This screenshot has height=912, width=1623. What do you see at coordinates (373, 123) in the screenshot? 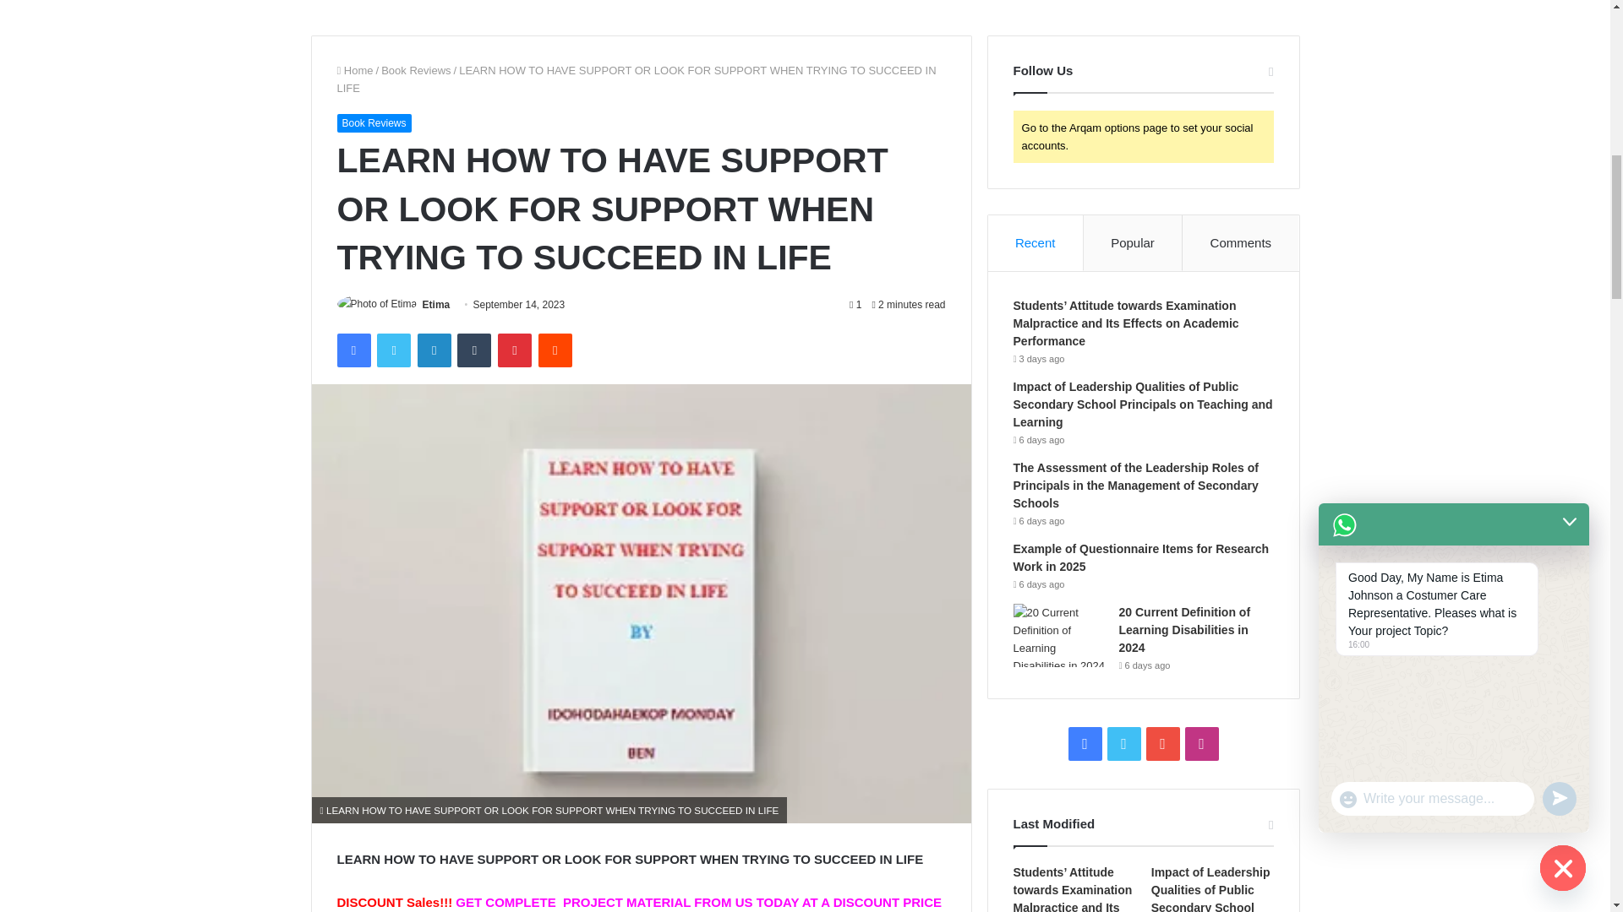
I see `Book Reviews` at bounding box center [373, 123].